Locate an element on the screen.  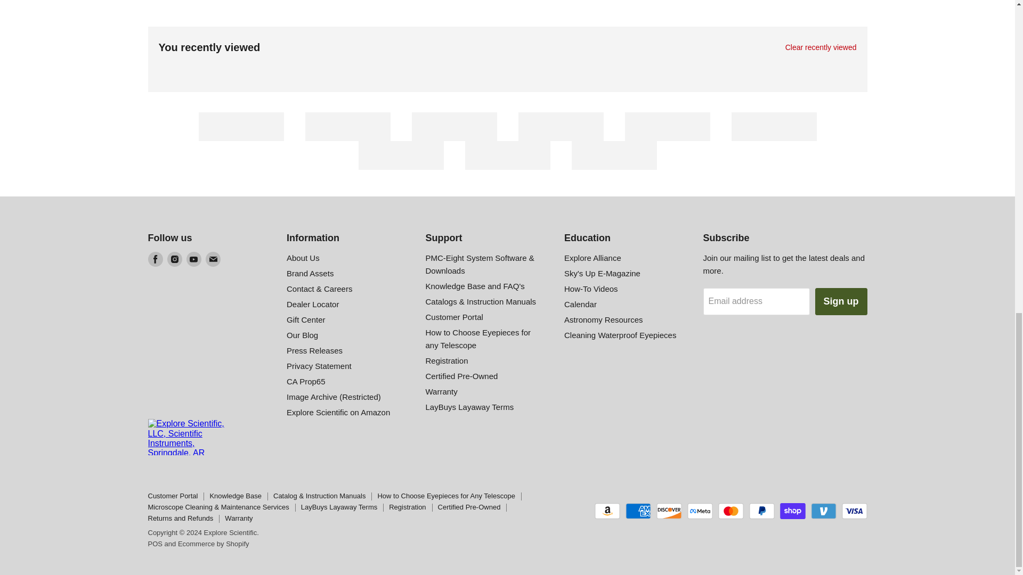
Email is located at coordinates (213, 259).